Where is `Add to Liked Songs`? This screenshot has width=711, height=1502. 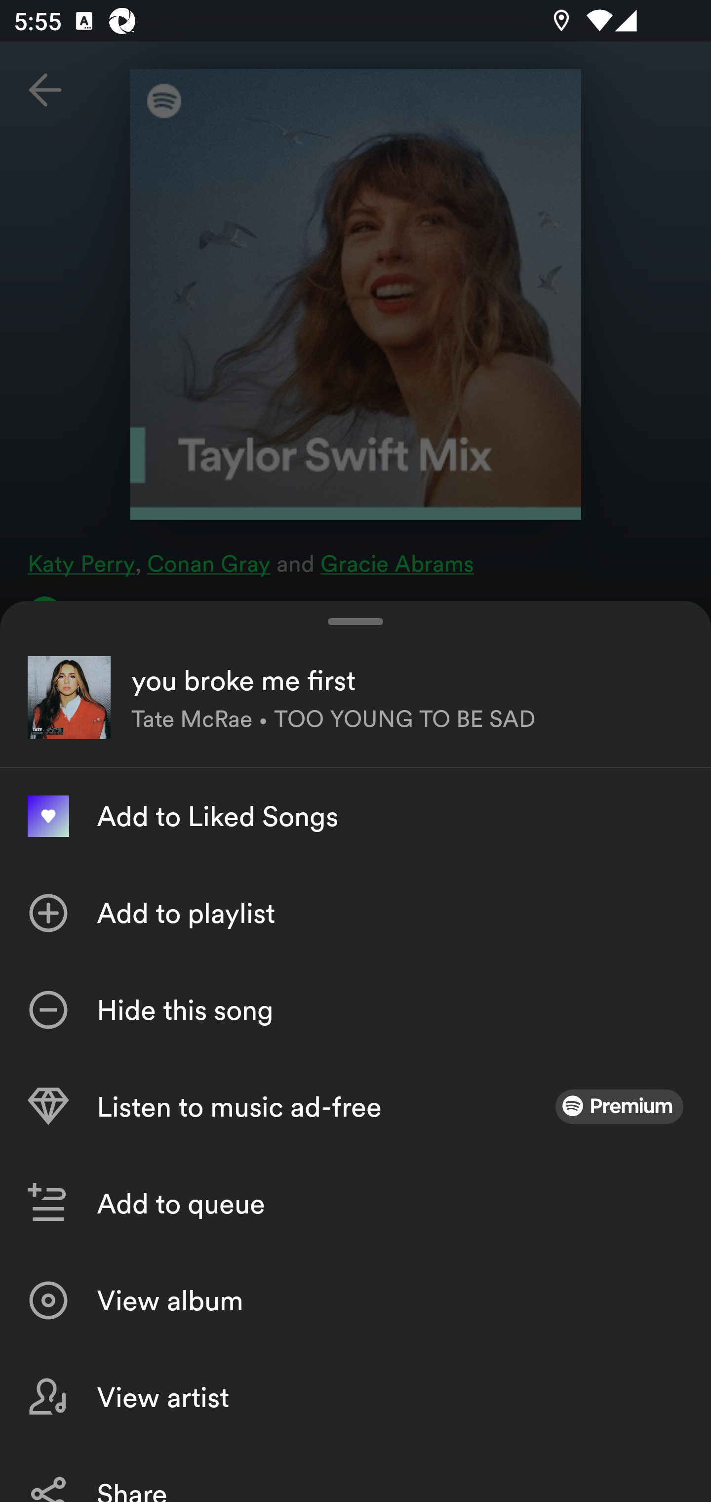 Add to Liked Songs is located at coordinates (355, 816).